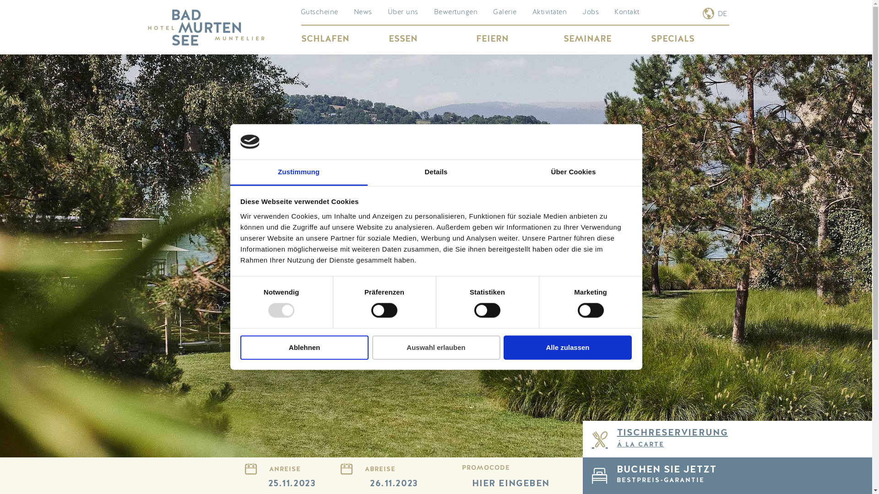 This screenshot has width=879, height=494. I want to click on SPECIALS, so click(690, 39).